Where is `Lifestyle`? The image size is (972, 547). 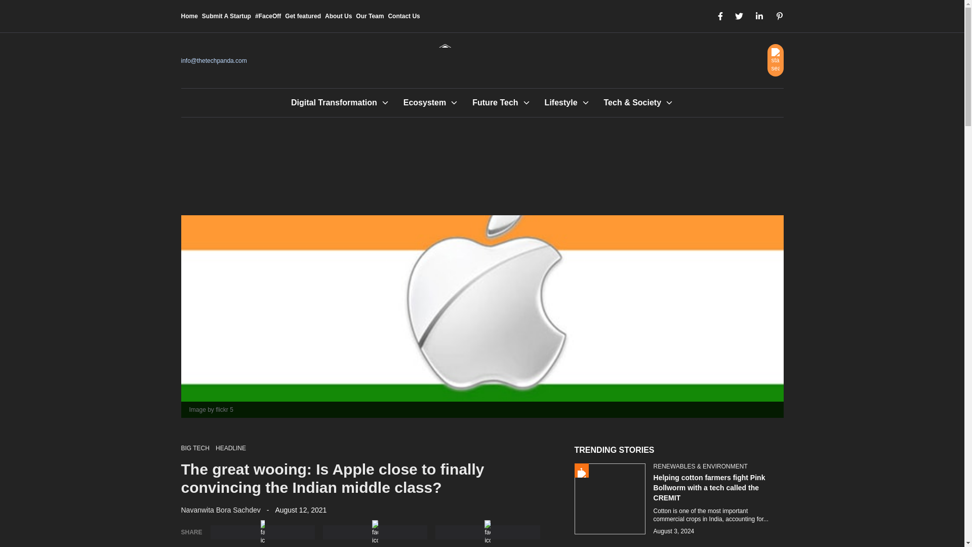 Lifestyle is located at coordinates (561, 102).